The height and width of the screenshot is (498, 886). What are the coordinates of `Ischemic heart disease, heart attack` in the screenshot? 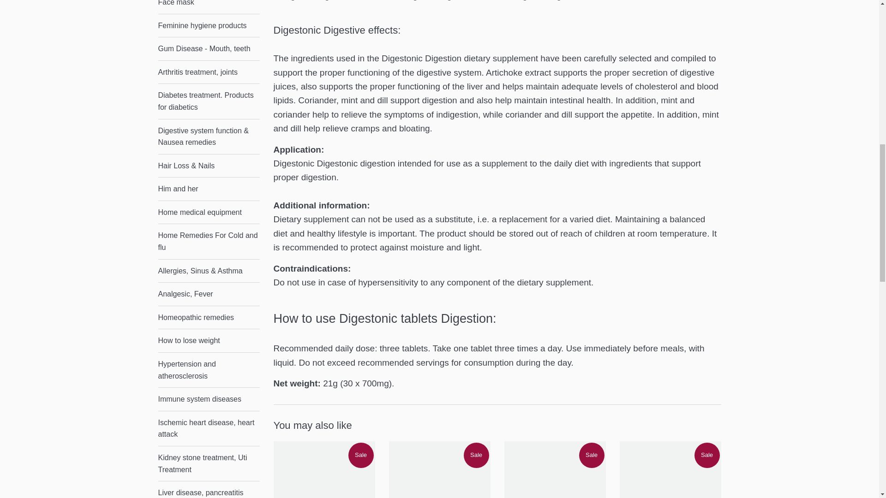 It's located at (209, 428).